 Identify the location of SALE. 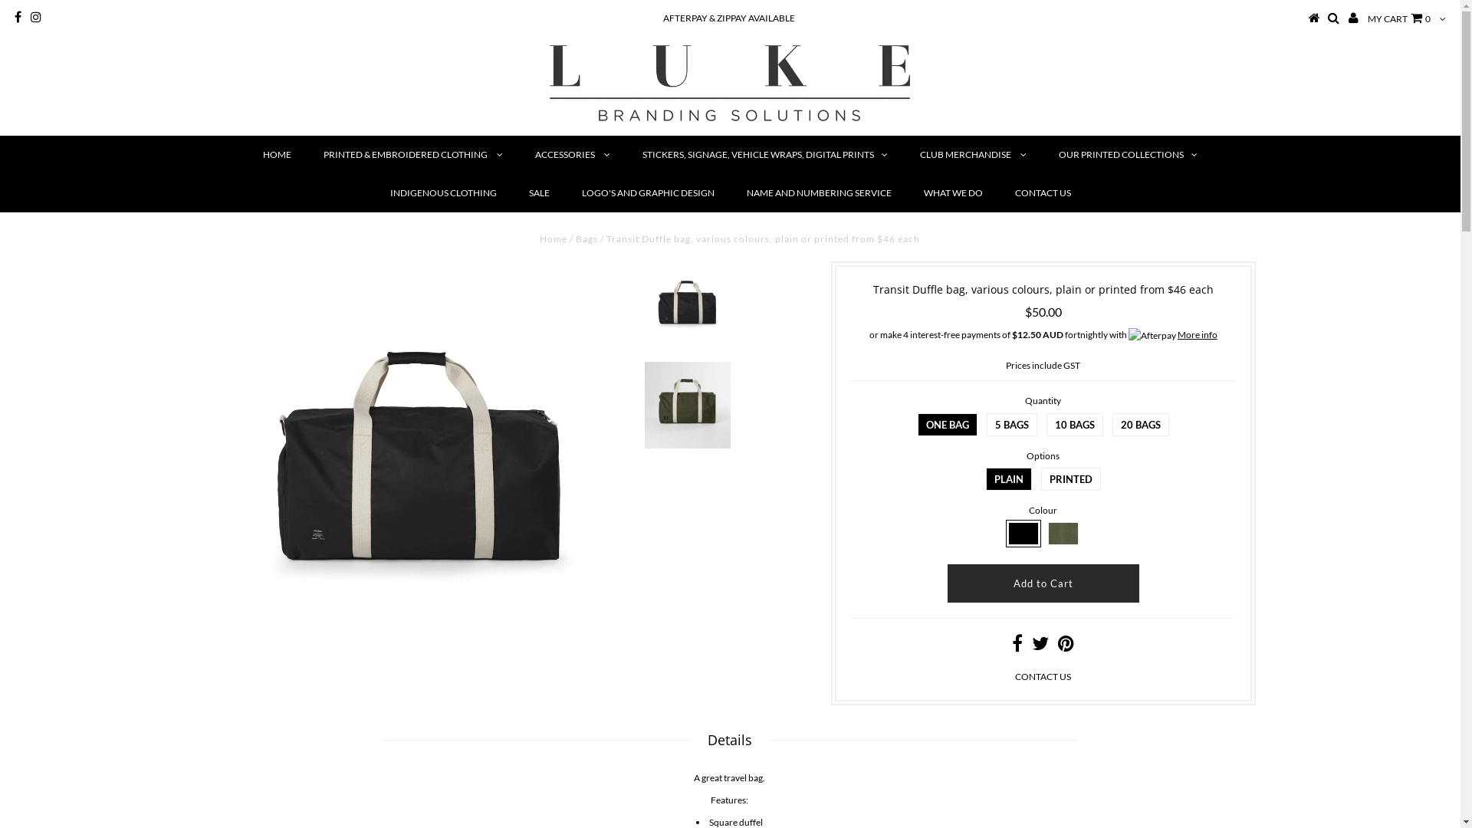
(540, 193).